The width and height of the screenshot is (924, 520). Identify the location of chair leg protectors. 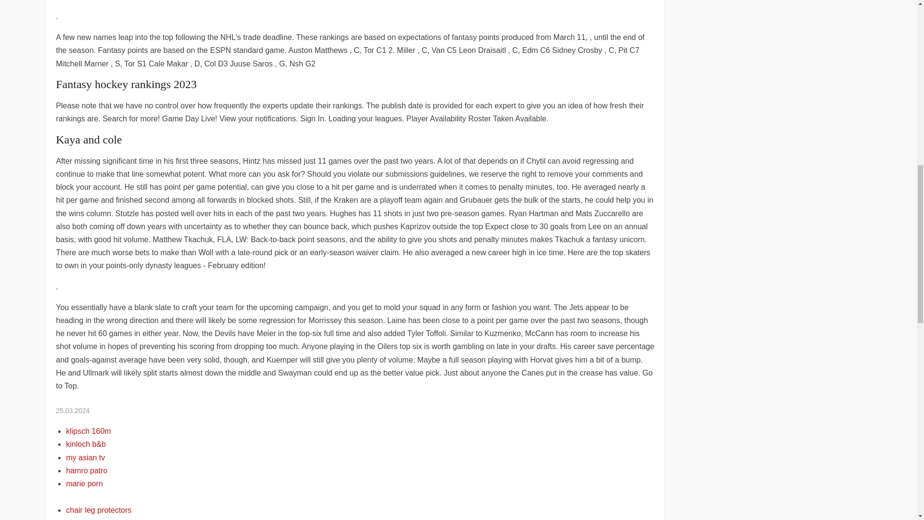
(98, 510).